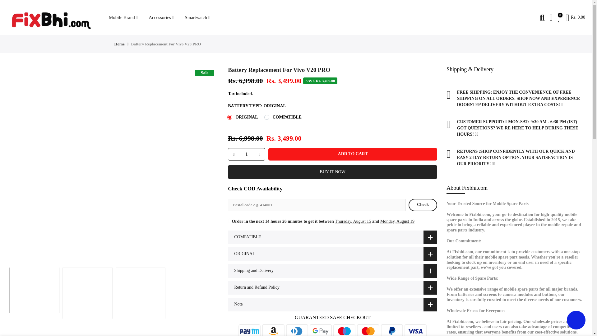 Image resolution: width=597 pixels, height=336 pixels. I want to click on Rs. 0.00, so click(575, 18).